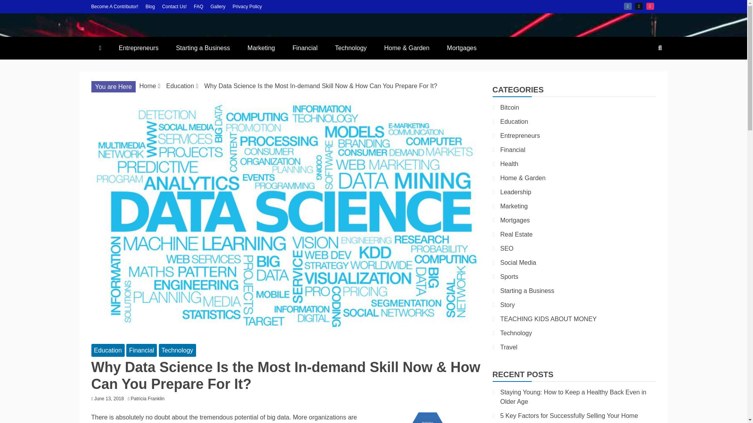  Describe the element at coordinates (247, 6) in the screenshot. I see `Privacy Policy` at that location.